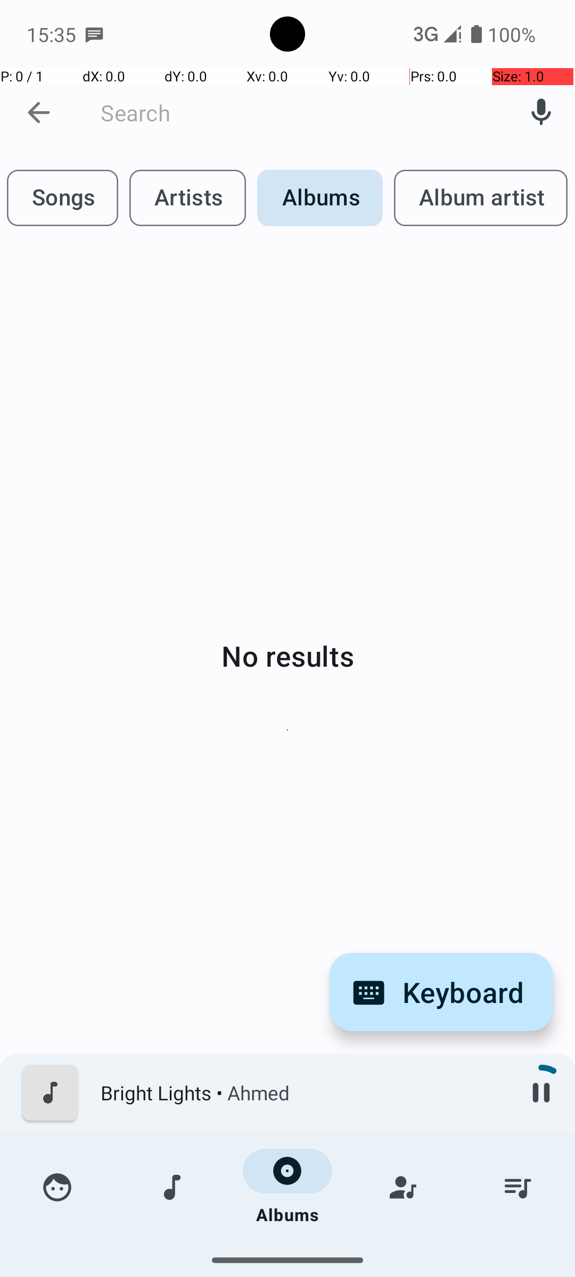 The width and height of the screenshot is (575, 1277). I want to click on Bright Lights • Ahmed, so click(304, 1093).